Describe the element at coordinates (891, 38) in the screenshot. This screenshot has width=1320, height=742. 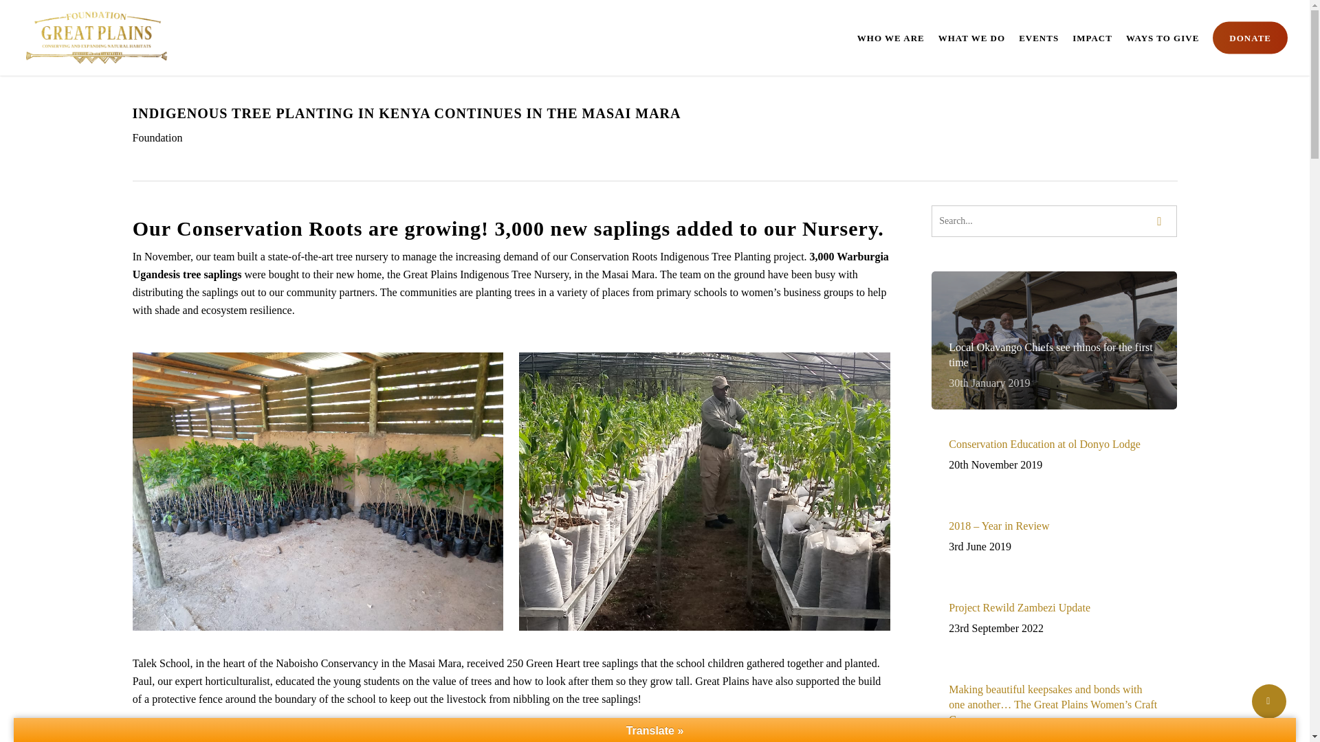
I see `WAYS TO GIVE` at that location.